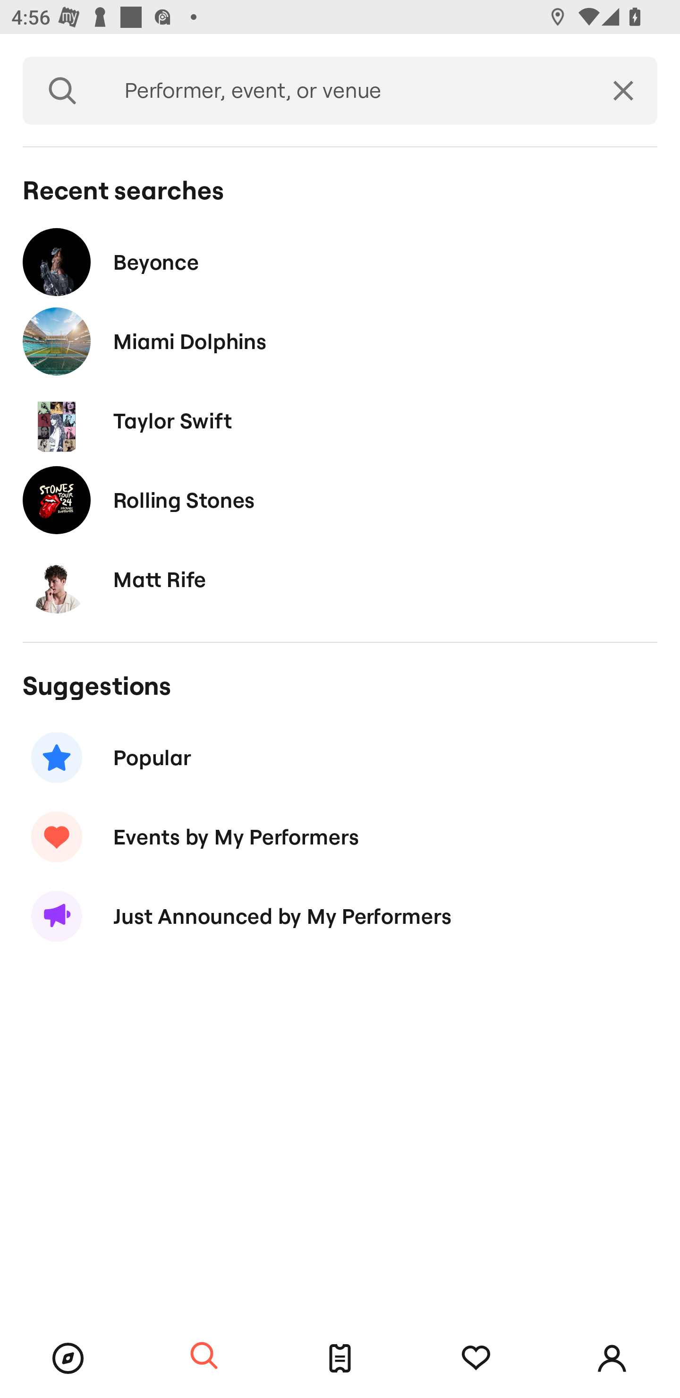  Describe the element at coordinates (340, 579) in the screenshot. I see `Matt Rife` at that location.